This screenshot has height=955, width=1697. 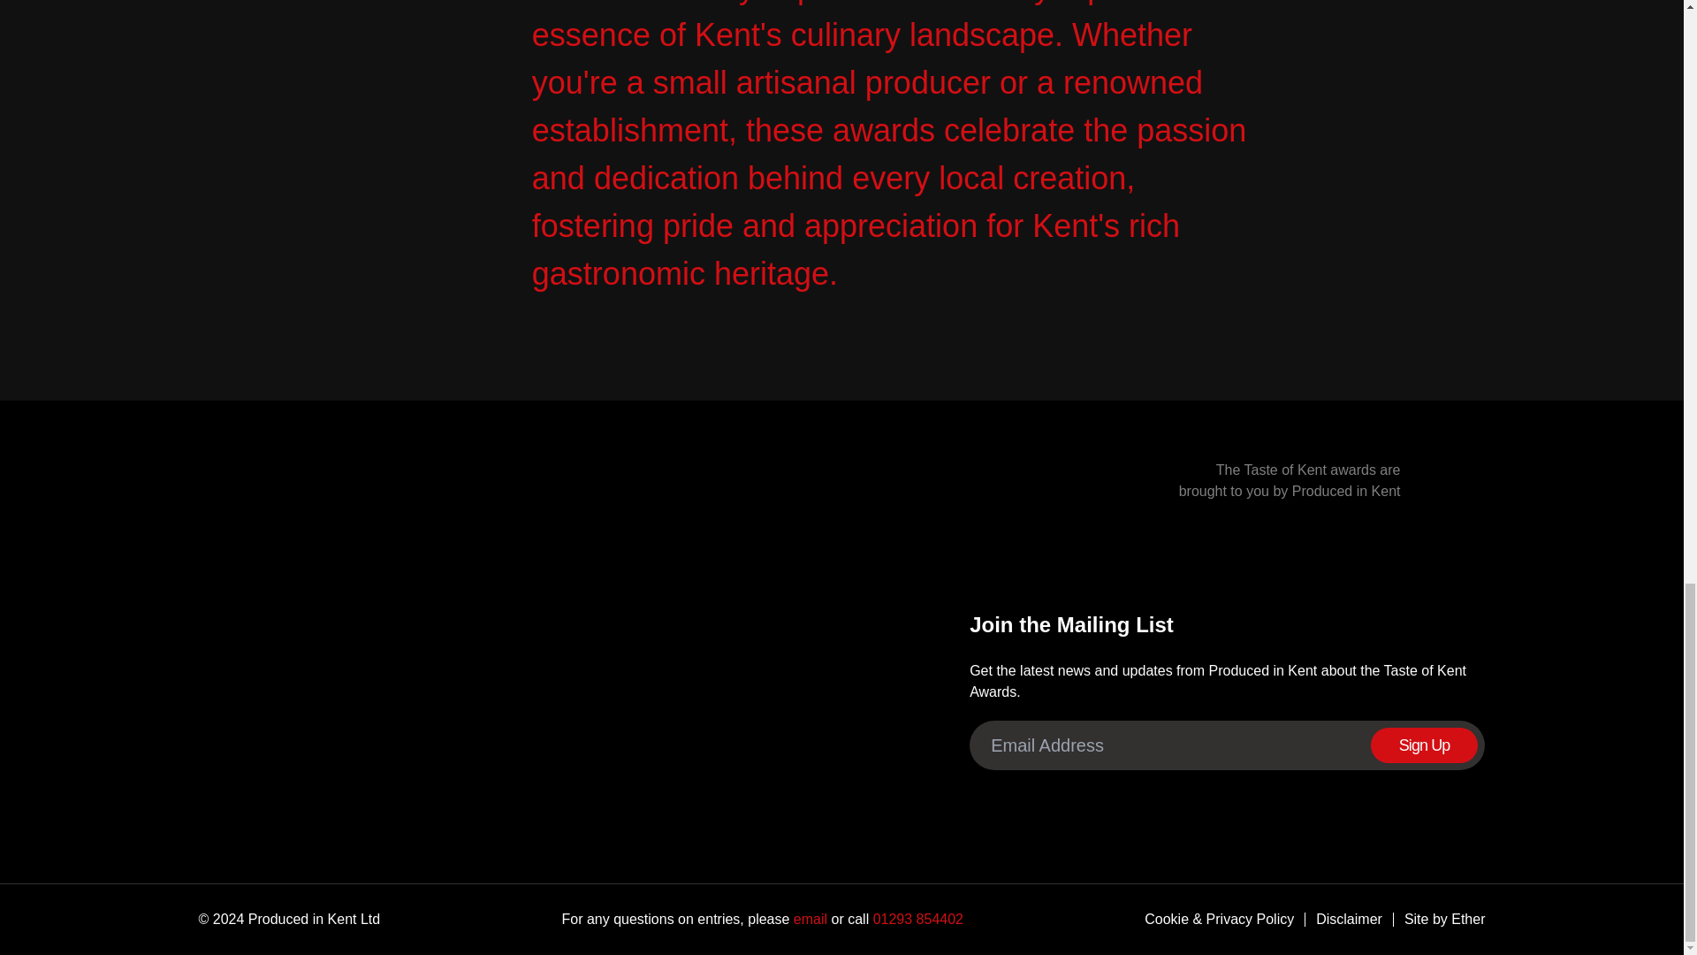 What do you see at coordinates (1343, 920) in the screenshot?
I see `Disclaimer` at bounding box center [1343, 920].